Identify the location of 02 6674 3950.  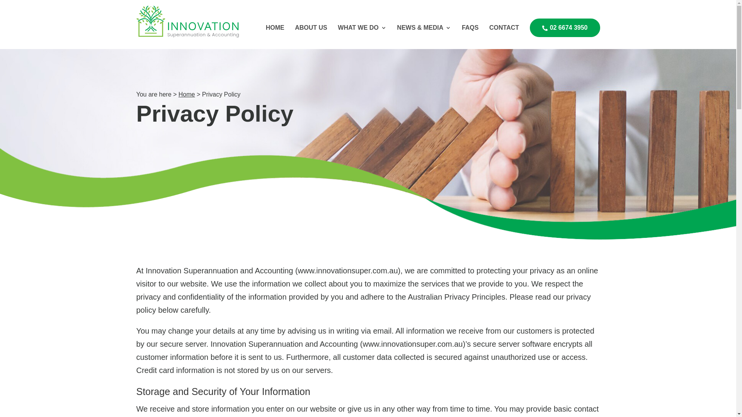
(565, 28).